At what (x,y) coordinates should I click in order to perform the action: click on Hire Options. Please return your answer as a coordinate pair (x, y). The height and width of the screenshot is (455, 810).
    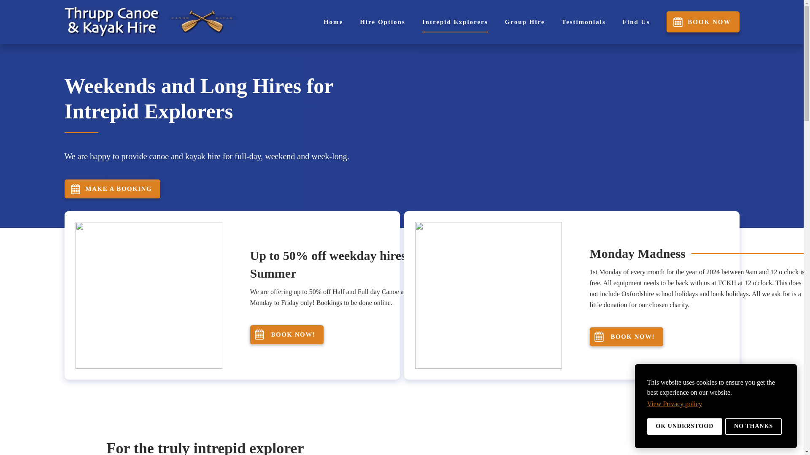
    Looking at the image, I should click on (382, 22).